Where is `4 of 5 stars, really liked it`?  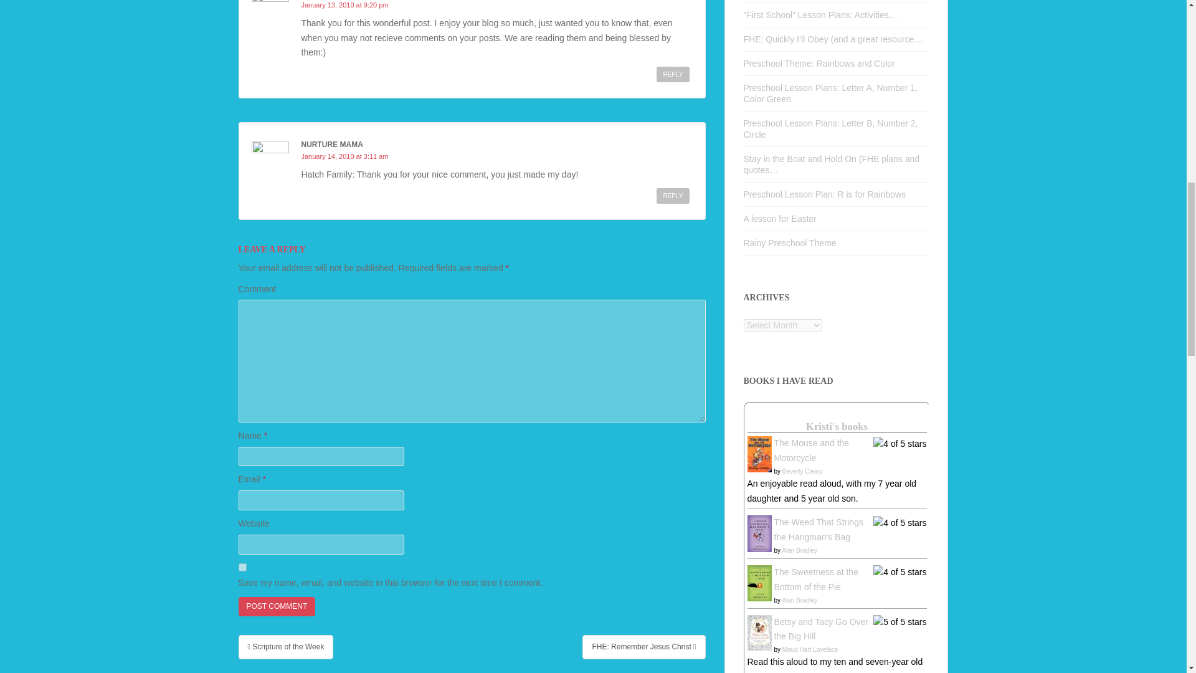
4 of 5 stars, really liked it is located at coordinates (899, 523).